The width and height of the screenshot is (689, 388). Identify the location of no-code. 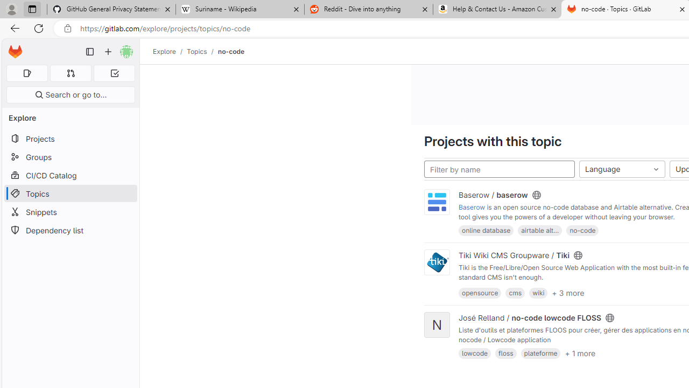
(231, 51).